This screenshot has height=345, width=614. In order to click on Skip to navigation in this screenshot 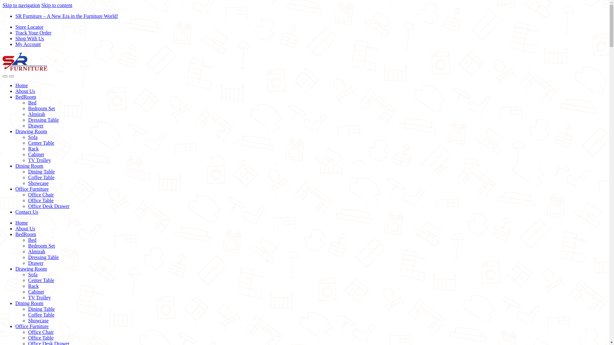, I will do `click(21, 5)`.